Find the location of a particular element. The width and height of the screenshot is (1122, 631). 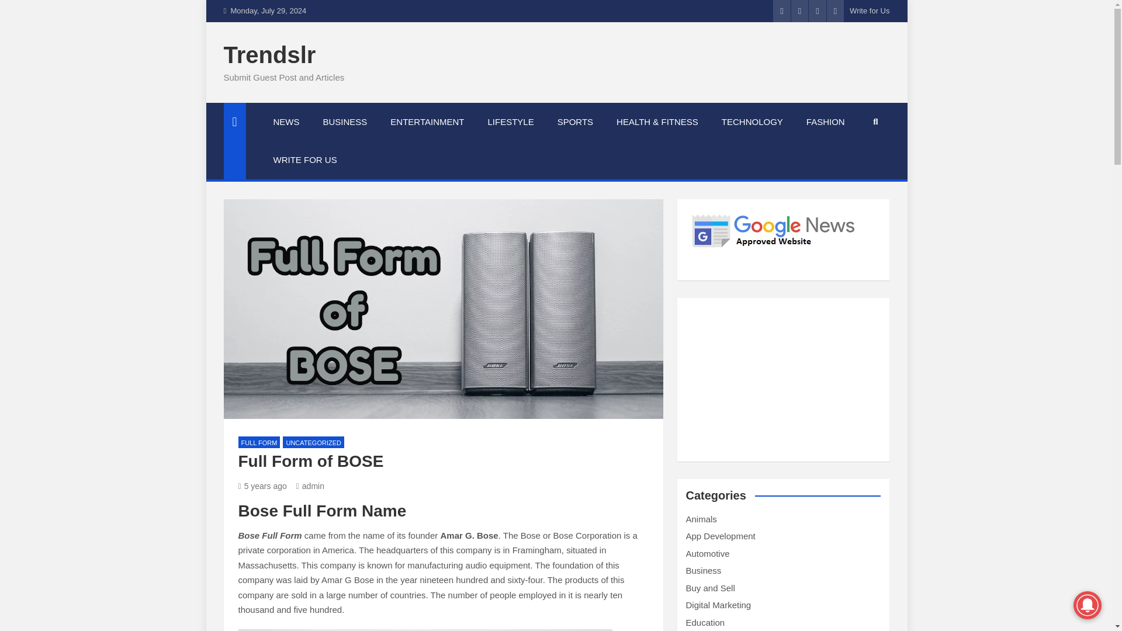

Write for Us is located at coordinates (870, 11).